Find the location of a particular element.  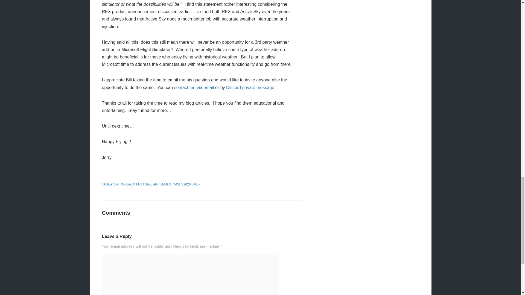

MSFS2020 is located at coordinates (182, 184).